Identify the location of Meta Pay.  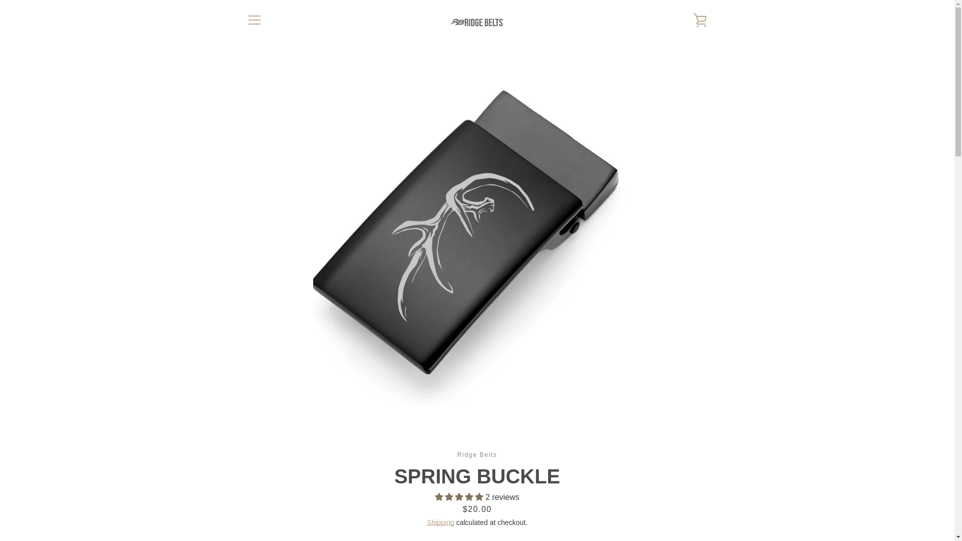
(630, 498).